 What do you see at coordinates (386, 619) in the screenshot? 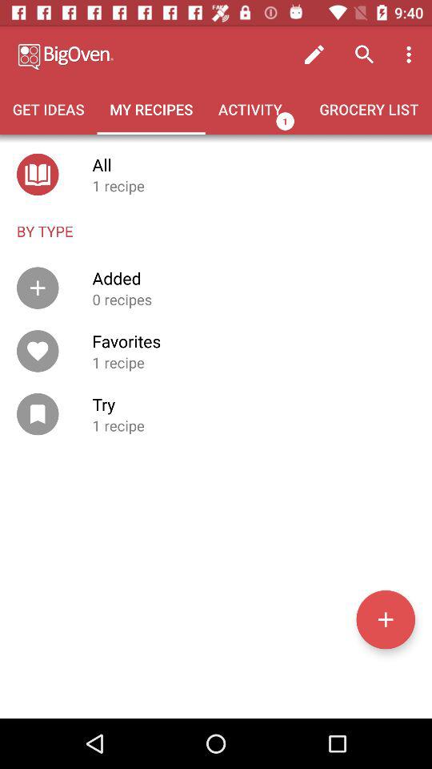
I see `click the icon at the bottom right corner` at bounding box center [386, 619].